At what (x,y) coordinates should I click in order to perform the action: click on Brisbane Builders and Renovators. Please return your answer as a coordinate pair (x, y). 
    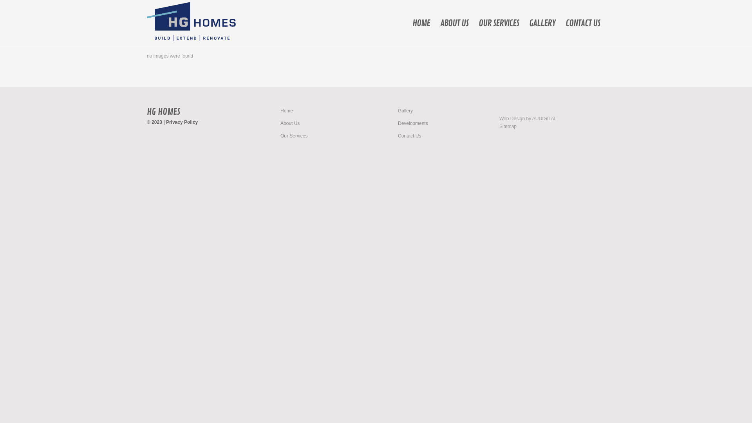
    Looking at the image, I should click on (191, 22).